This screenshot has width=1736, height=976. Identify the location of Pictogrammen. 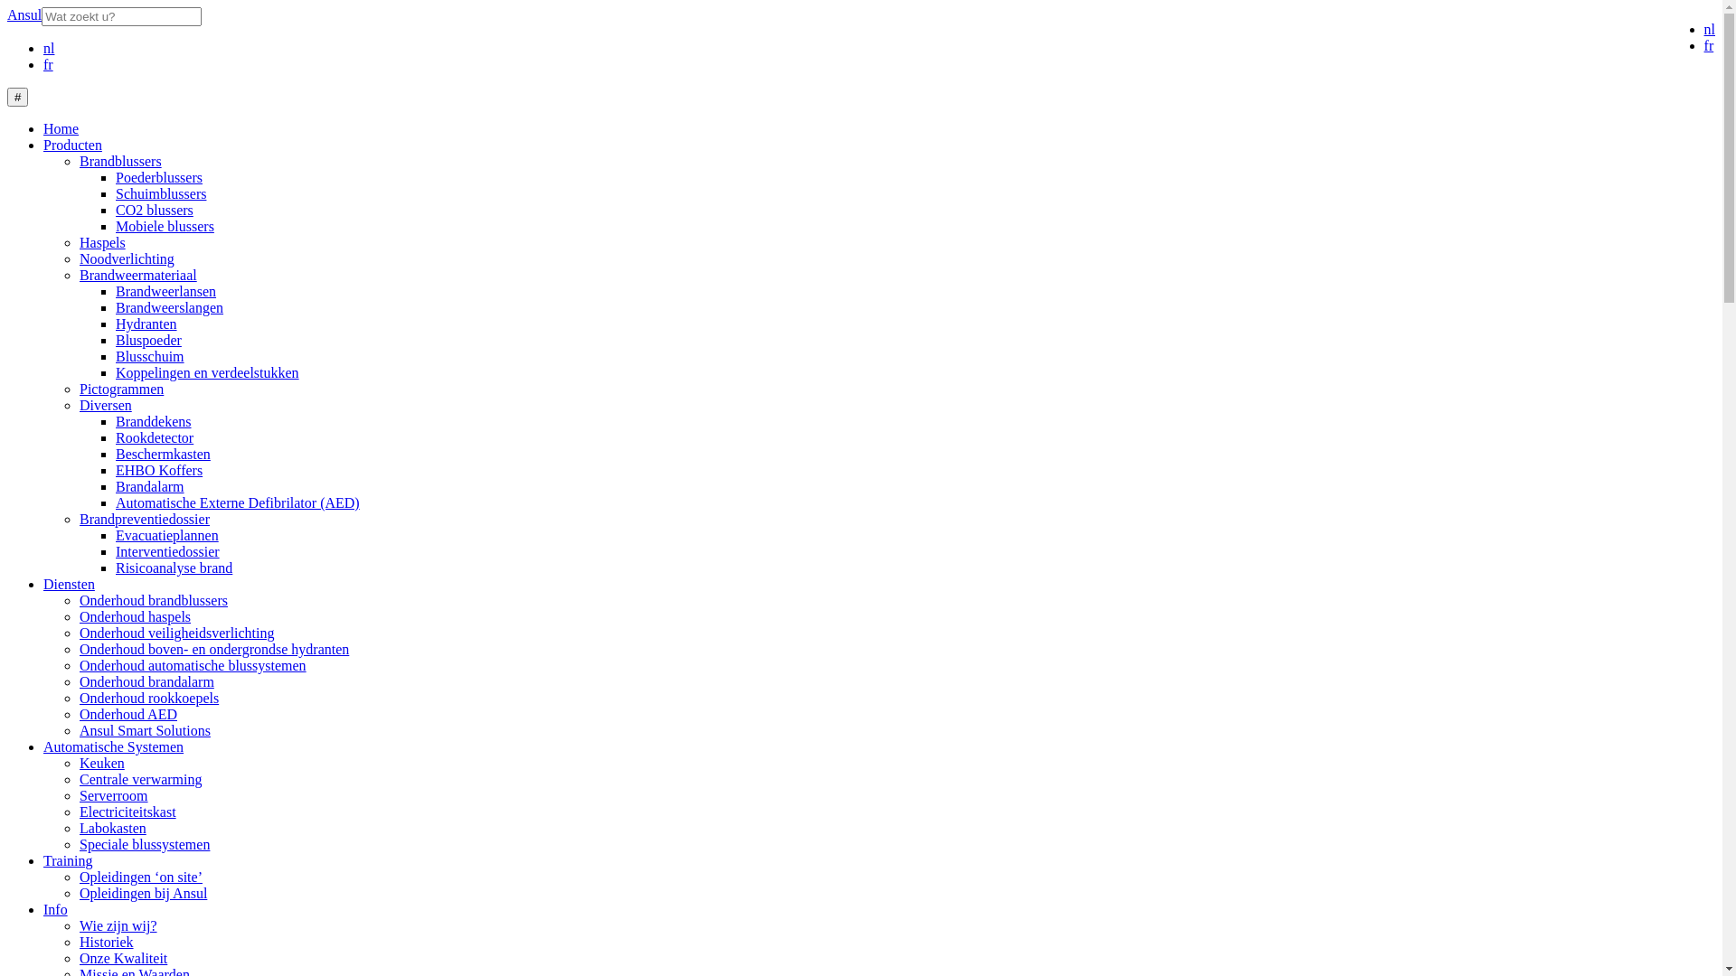
(121, 389).